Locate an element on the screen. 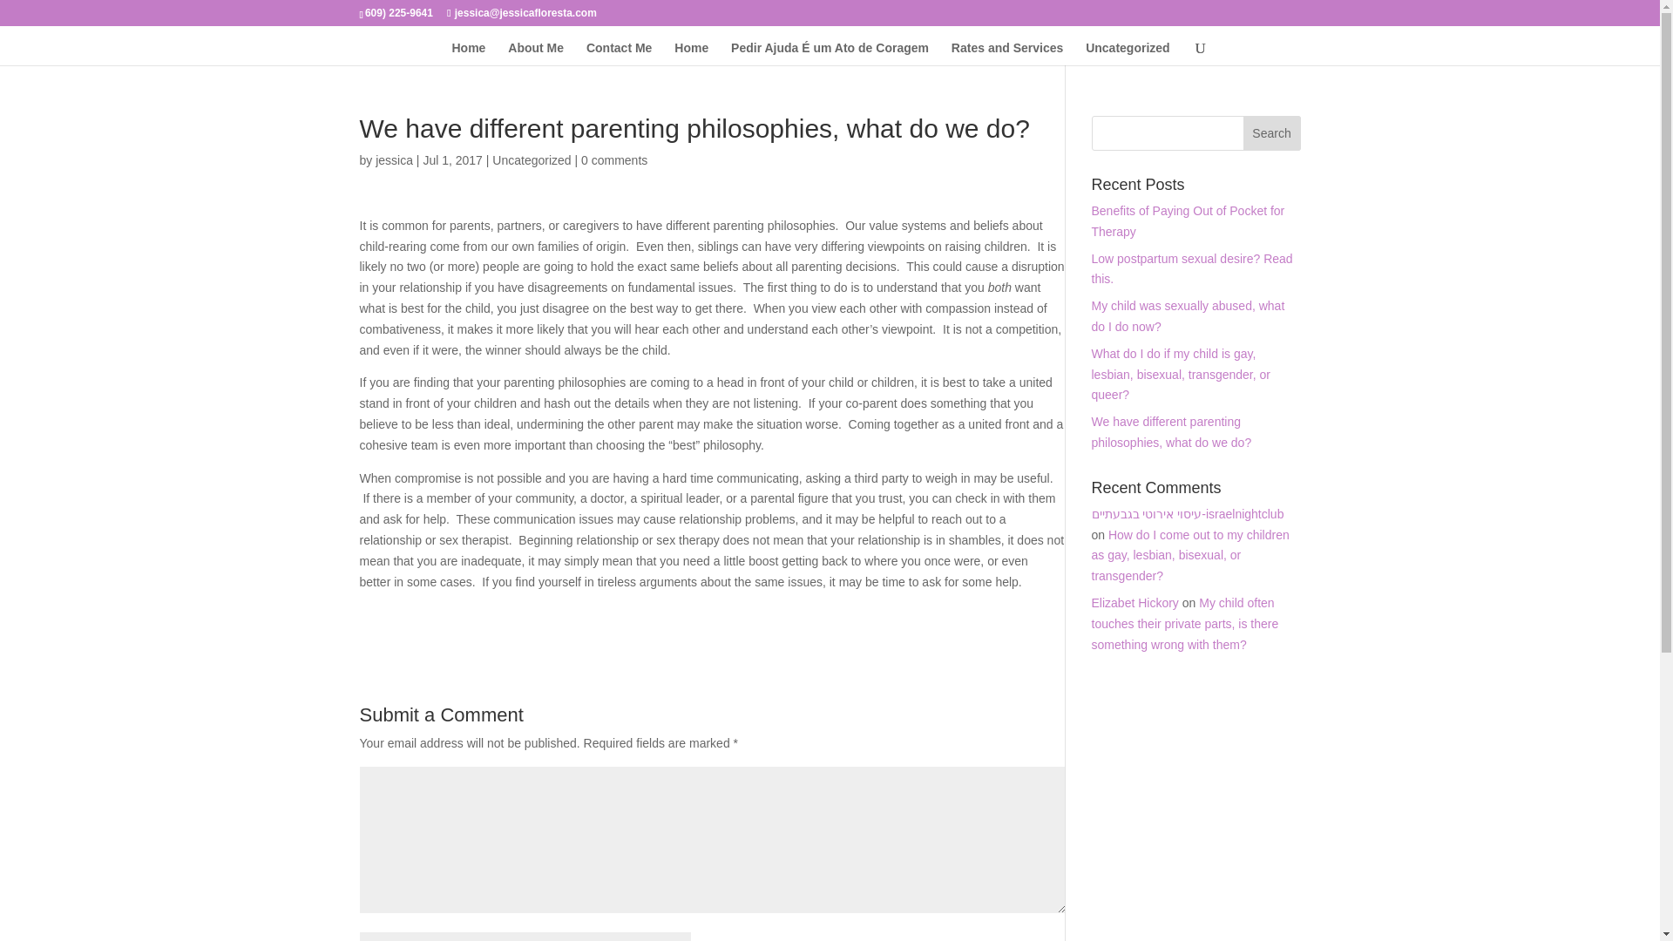 This screenshot has height=941, width=1673. Posts by jessica is located at coordinates (394, 160).